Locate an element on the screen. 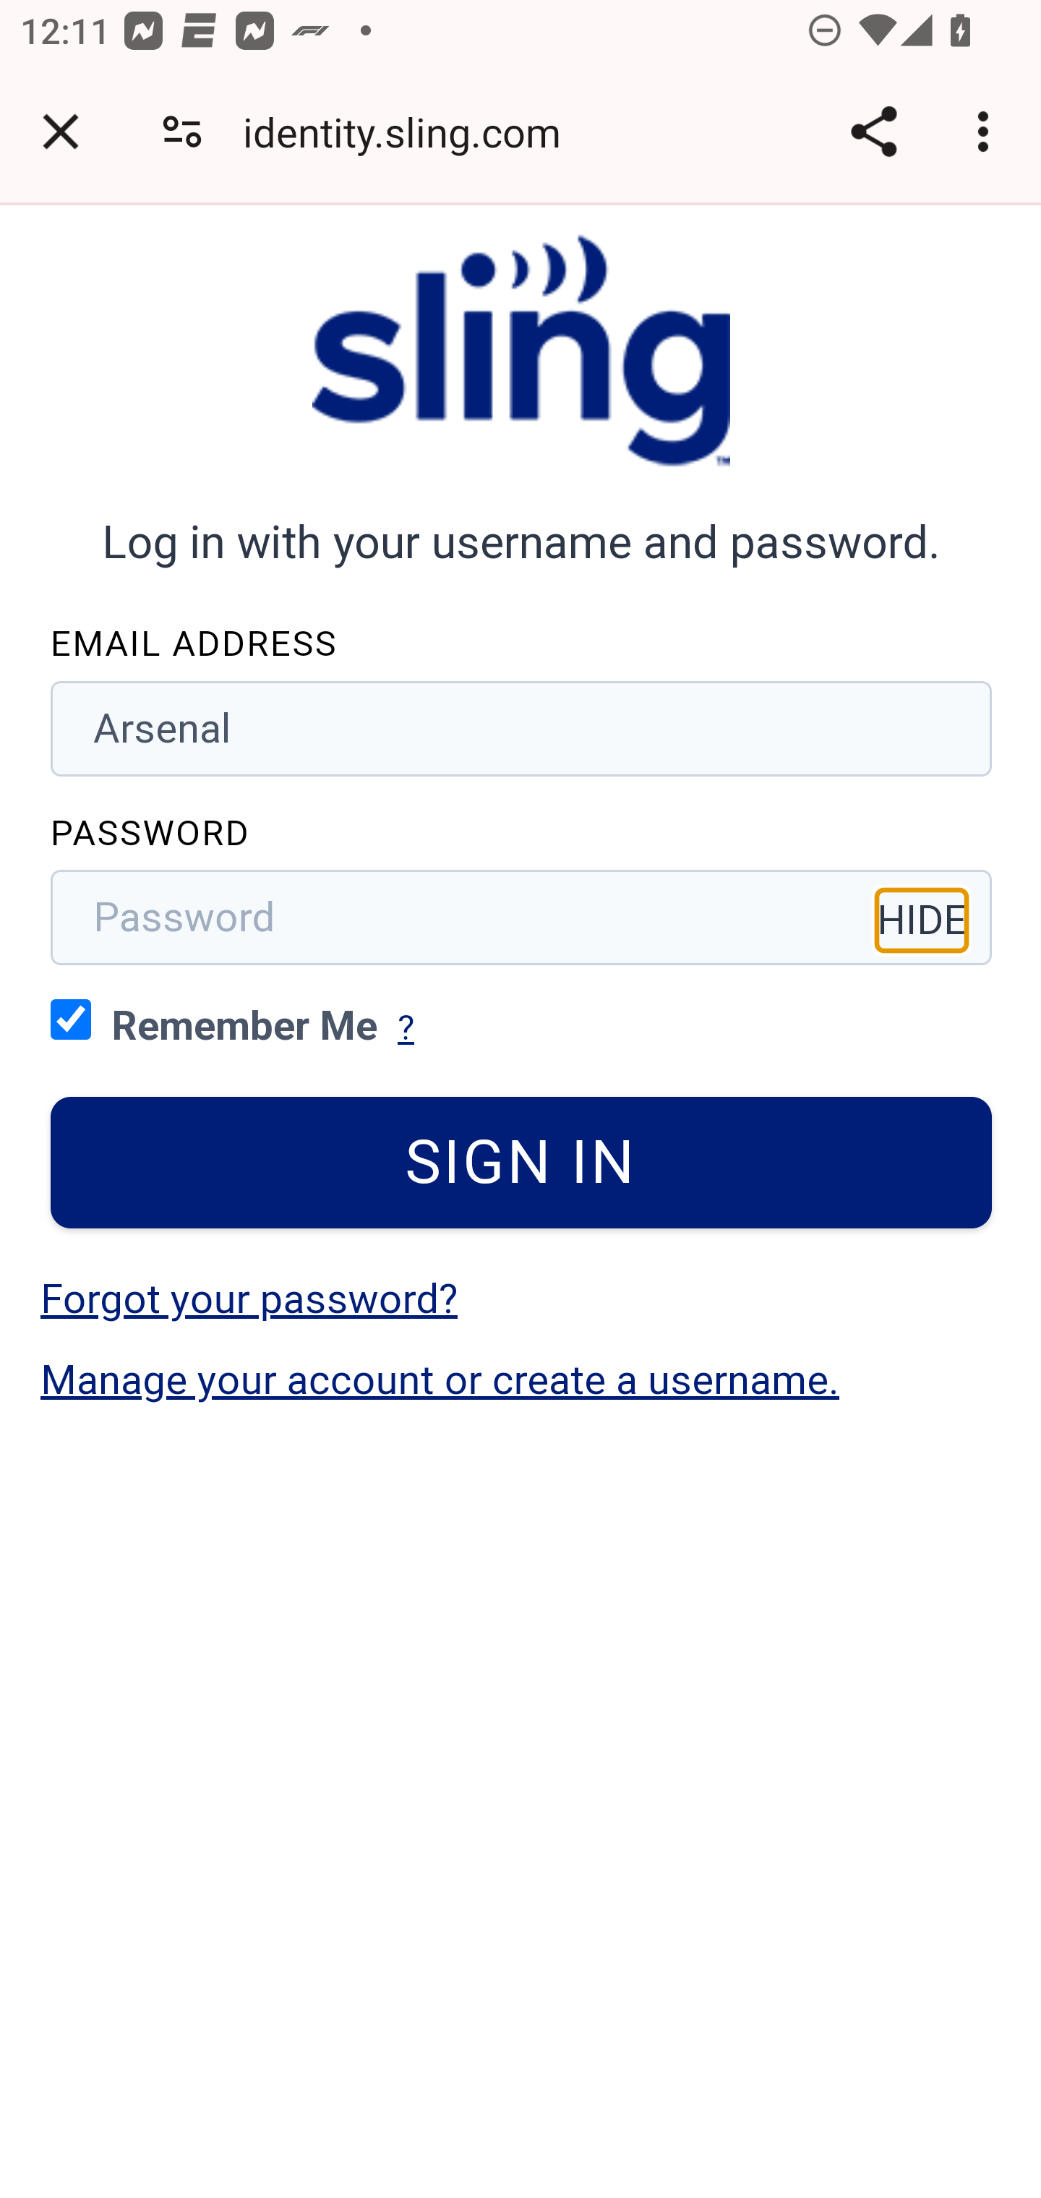 This screenshot has width=1041, height=2198. Remember Me is located at coordinates (71, 1018).